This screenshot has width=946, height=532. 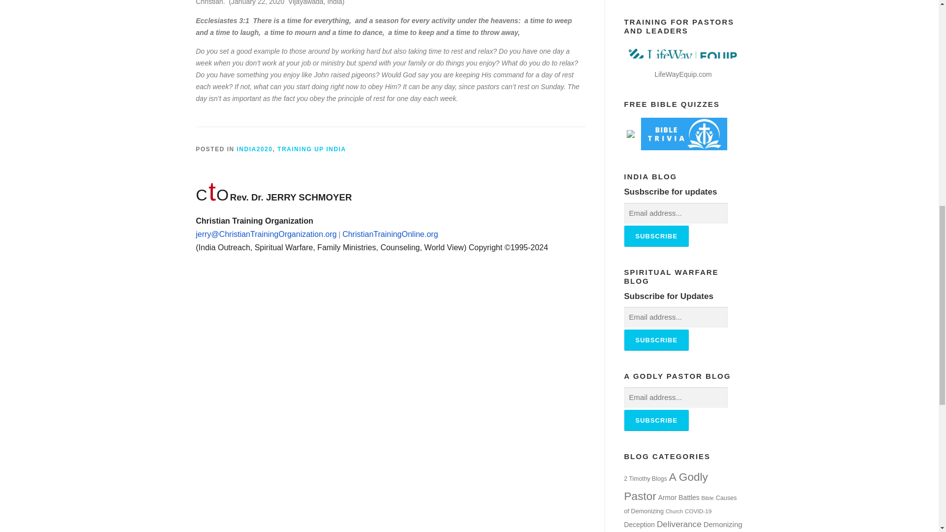 I want to click on TRAINING UP INDIA, so click(x=311, y=149).